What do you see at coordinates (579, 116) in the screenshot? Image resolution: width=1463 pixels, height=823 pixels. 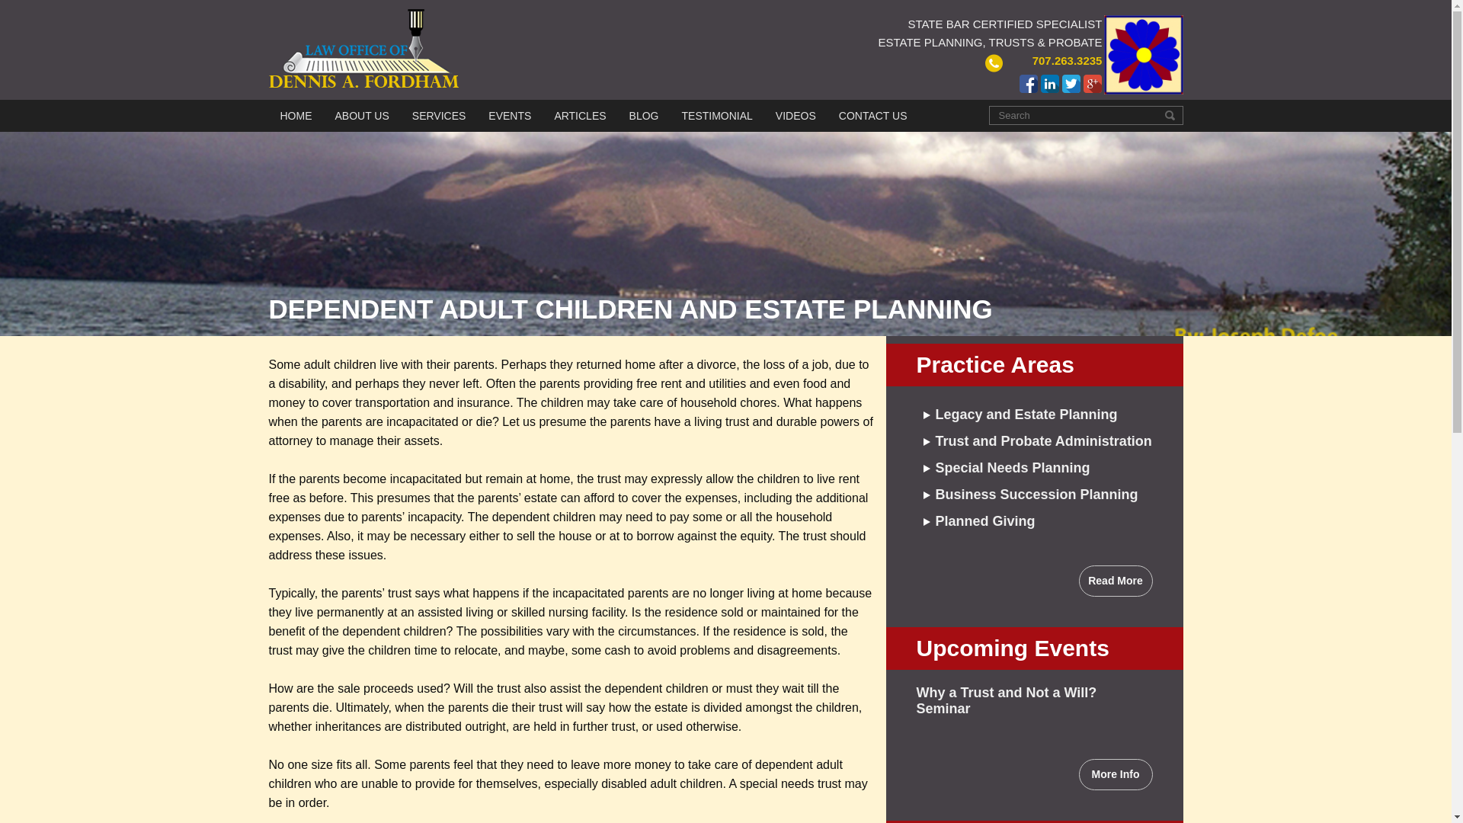 I see `ARTICLES` at bounding box center [579, 116].